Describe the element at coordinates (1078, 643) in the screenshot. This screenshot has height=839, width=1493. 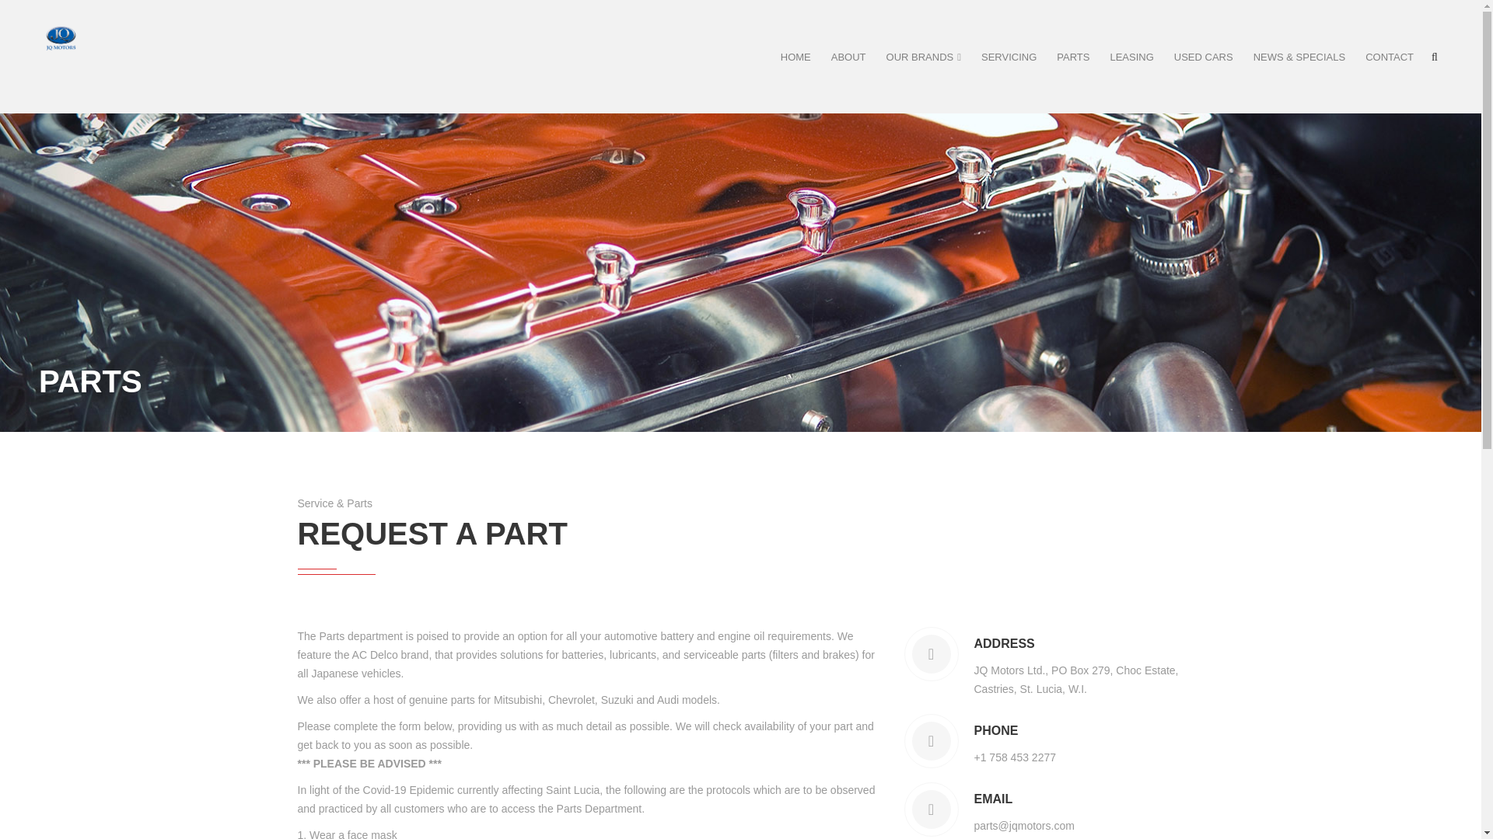
I see `ADDRESS` at that location.